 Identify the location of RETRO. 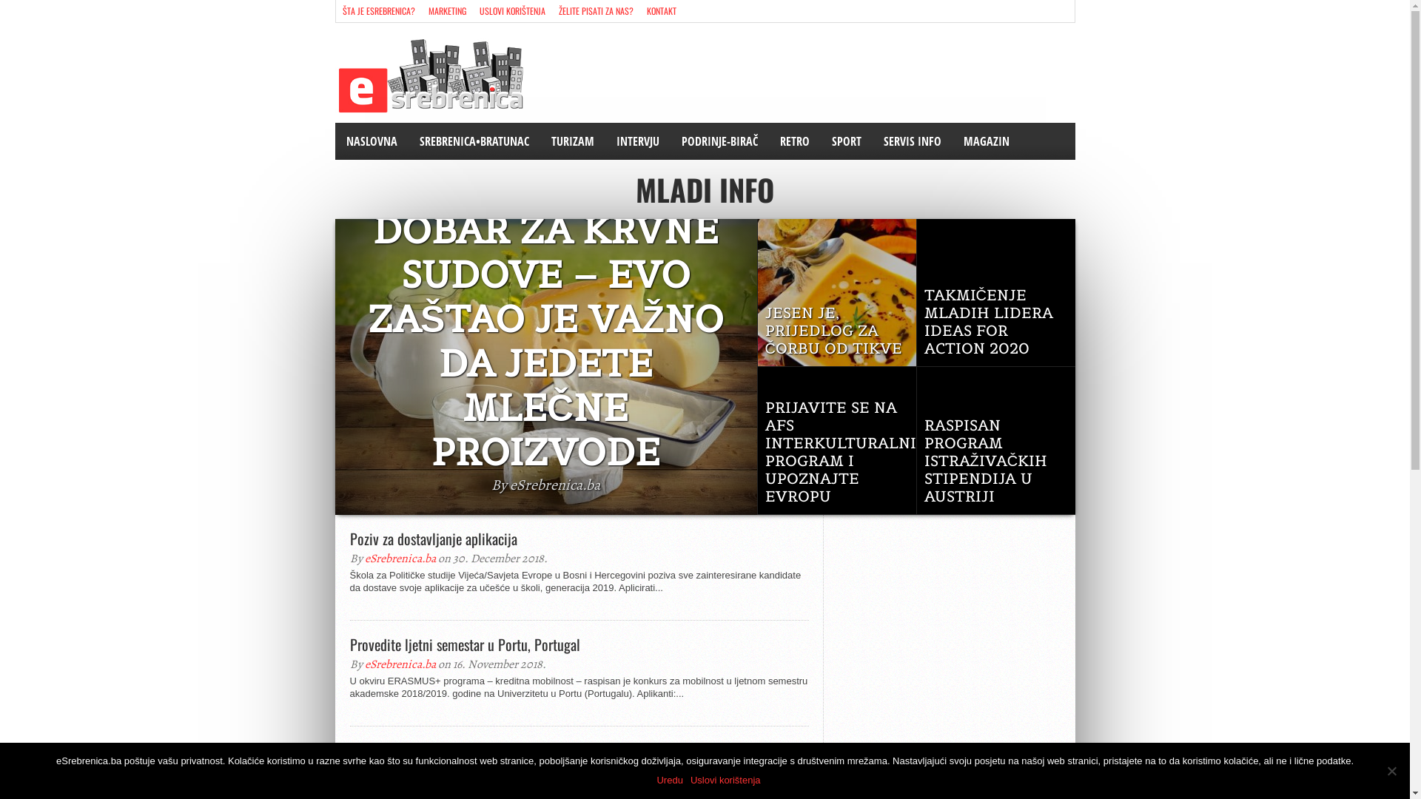
(794, 141).